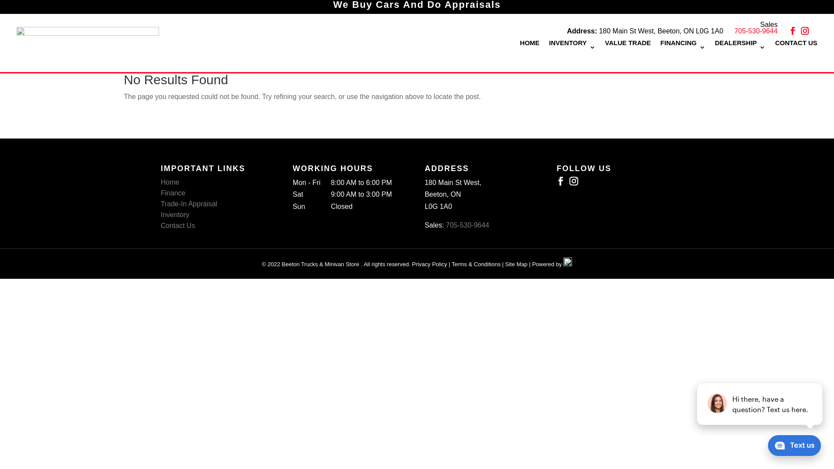  Describe the element at coordinates (796, 45) in the screenshot. I see `CONTACT US` at that location.